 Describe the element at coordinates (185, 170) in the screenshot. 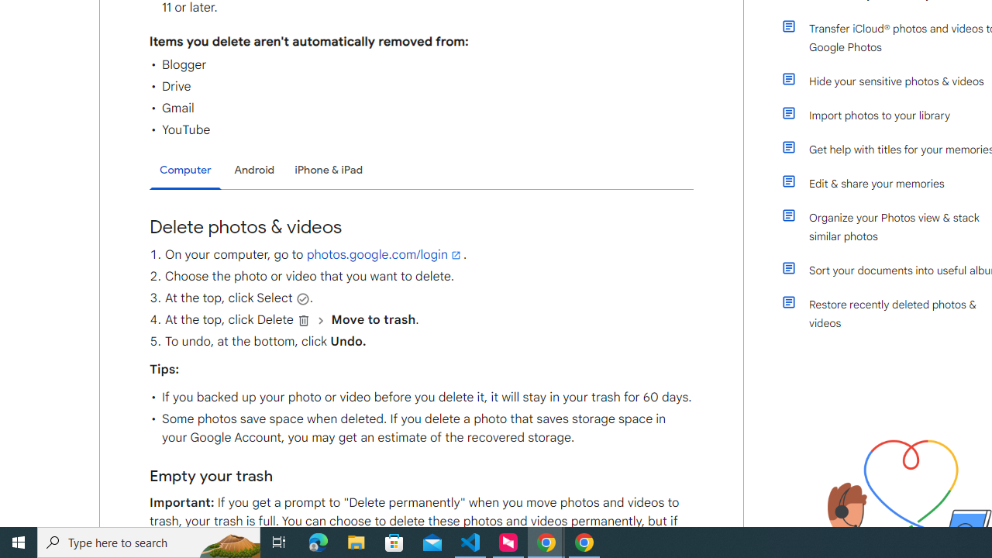

I see `Computer` at that location.